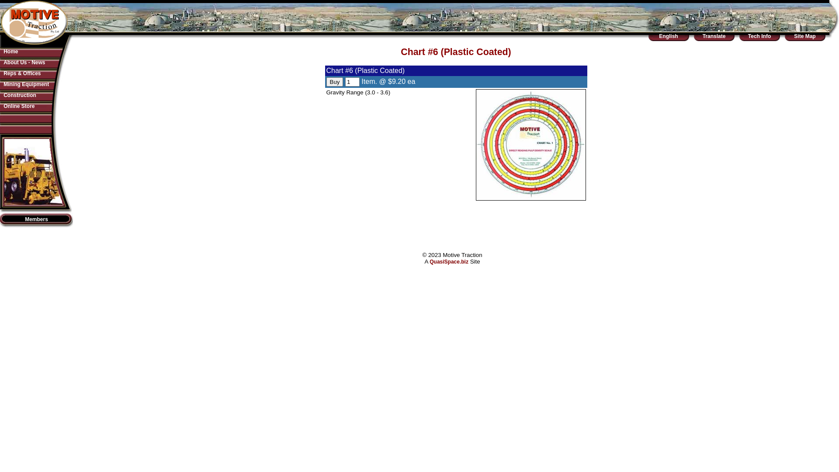  I want to click on Home, so click(10, 52).